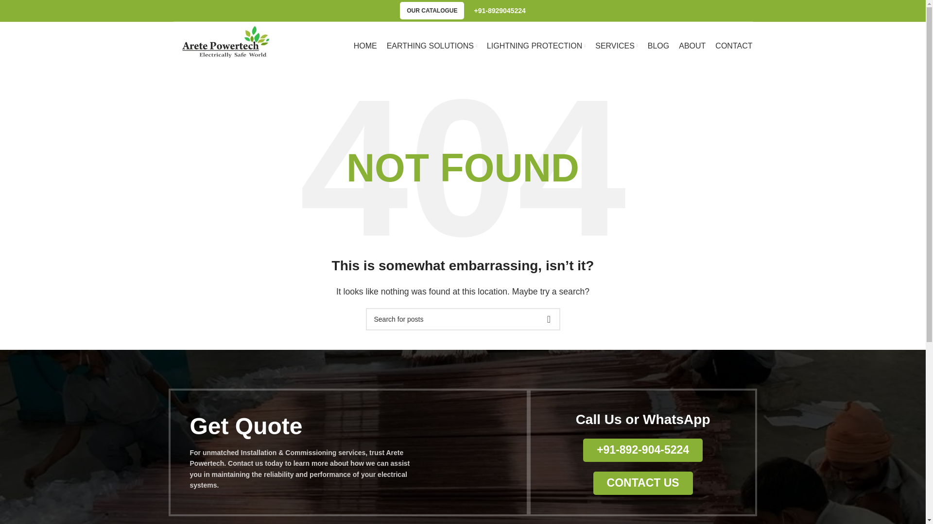  Describe the element at coordinates (463, 319) in the screenshot. I see `Search for posts` at that location.